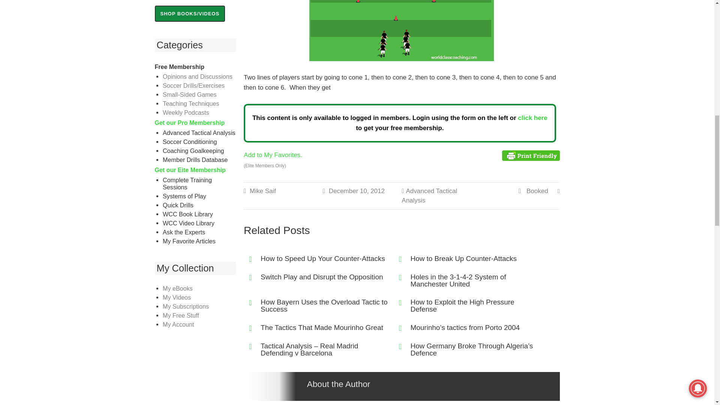 This screenshot has width=720, height=405. What do you see at coordinates (190, 103) in the screenshot?
I see `Teaching Techniques` at bounding box center [190, 103].